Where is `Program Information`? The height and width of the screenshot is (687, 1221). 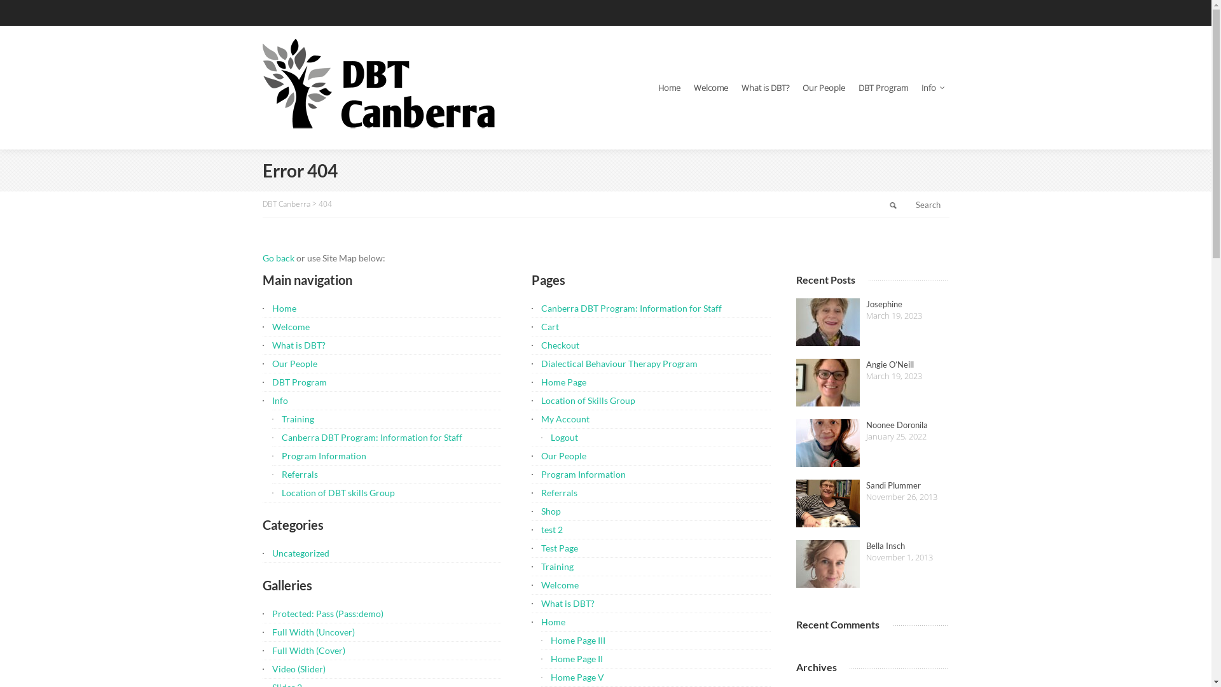
Program Information is located at coordinates (323, 455).